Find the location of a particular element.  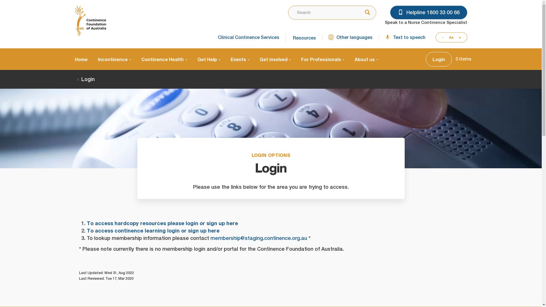

Login is located at coordinates (439, 59).